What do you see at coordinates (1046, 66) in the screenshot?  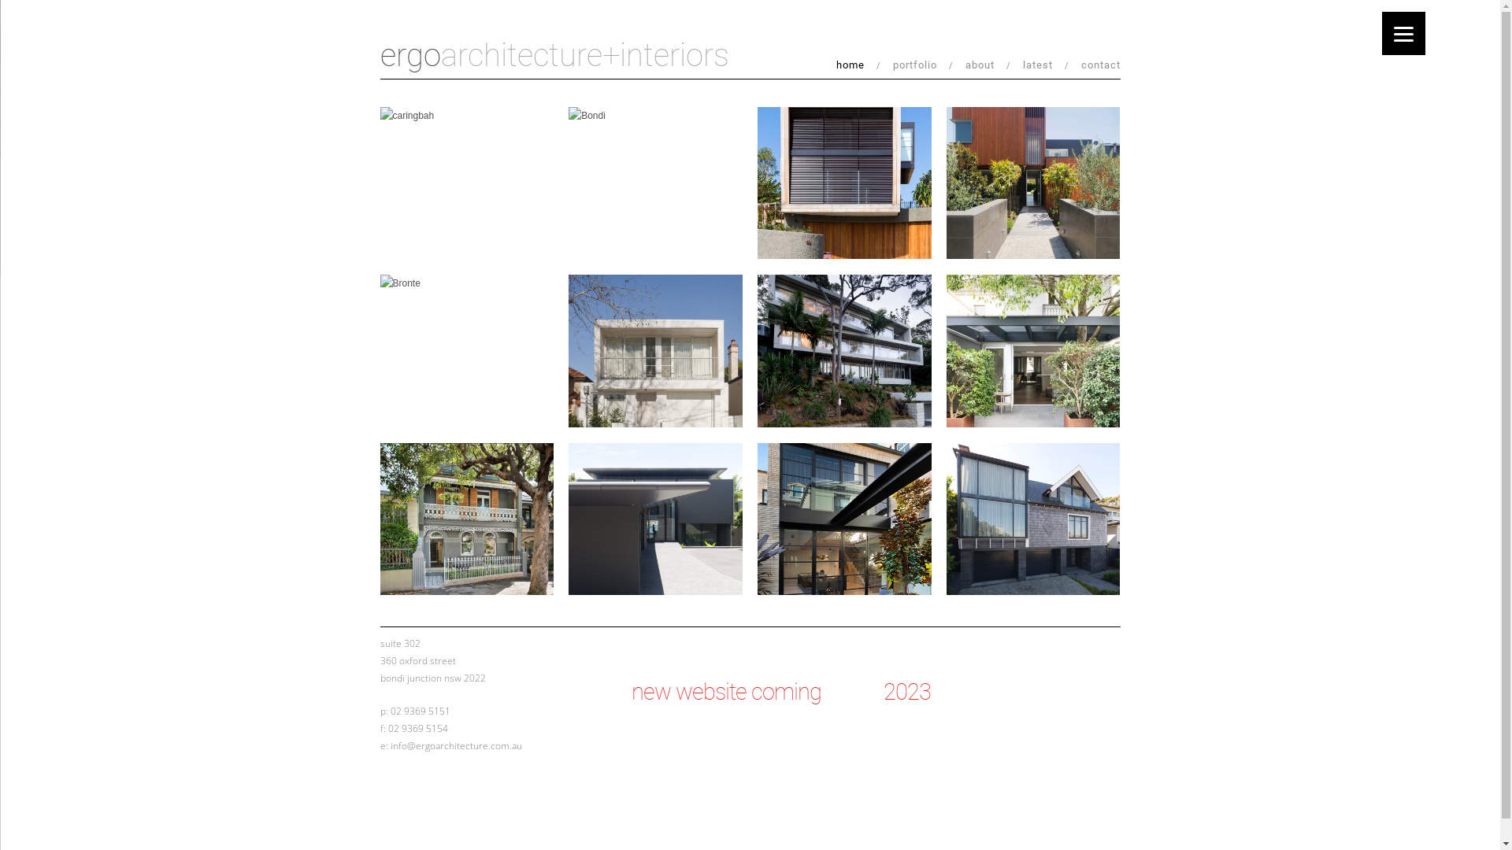 I see `latest` at bounding box center [1046, 66].